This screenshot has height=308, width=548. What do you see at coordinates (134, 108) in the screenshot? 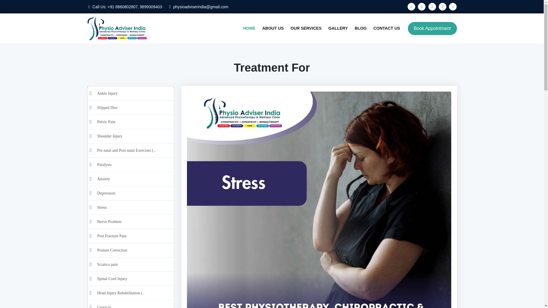
I see `Slipped Disc` at bounding box center [134, 108].